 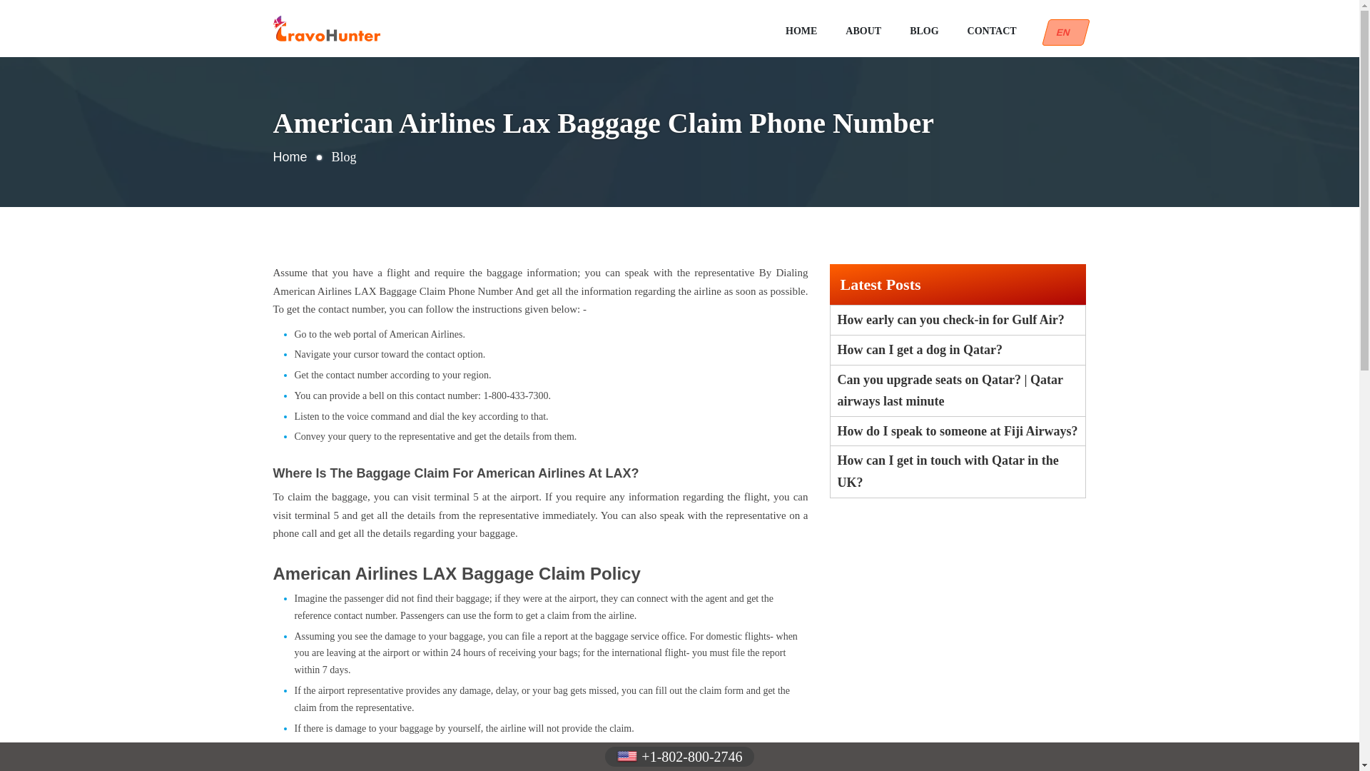 What do you see at coordinates (958, 320) in the screenshot?
I see `How early can you check-in for Gulf Air?` at bounding box center [958, 320].